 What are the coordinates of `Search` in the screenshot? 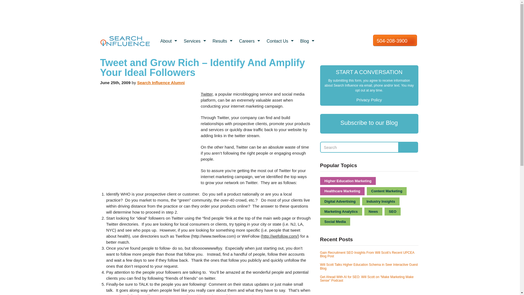 It's located at (359, 147).